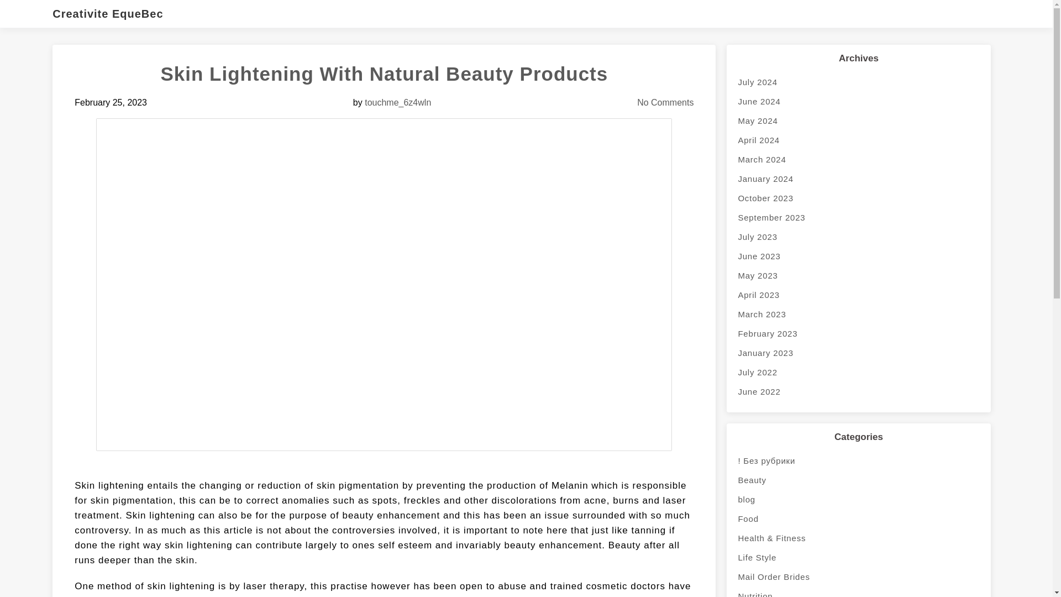  I want to click on July 2022, so click(858, 372).